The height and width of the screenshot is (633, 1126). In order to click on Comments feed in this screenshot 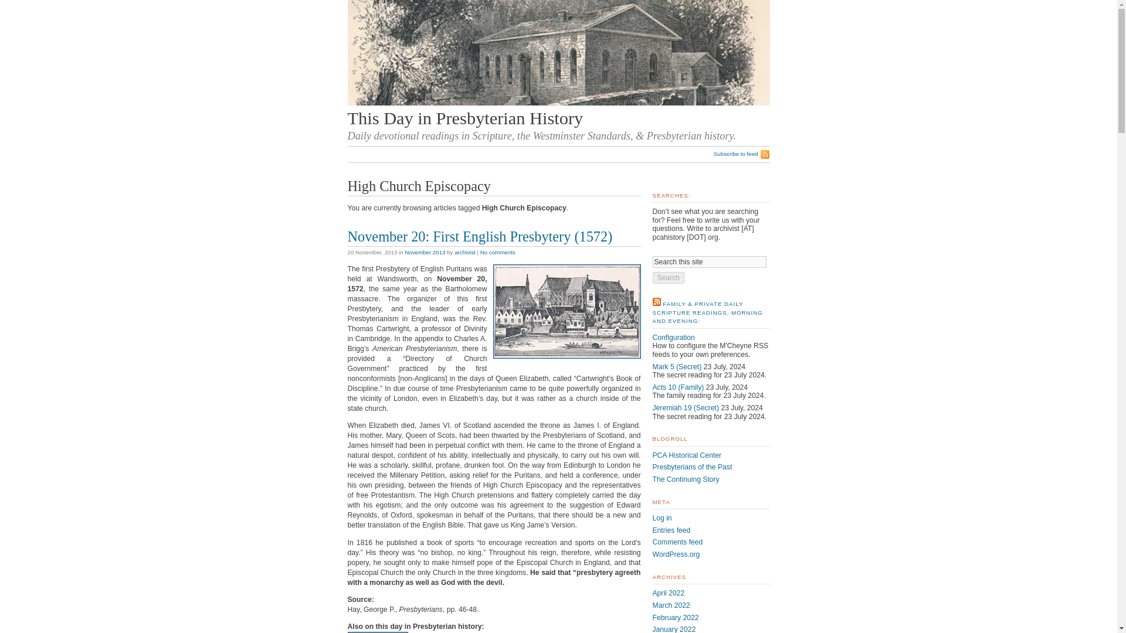, I will do `click(677, 542)`.